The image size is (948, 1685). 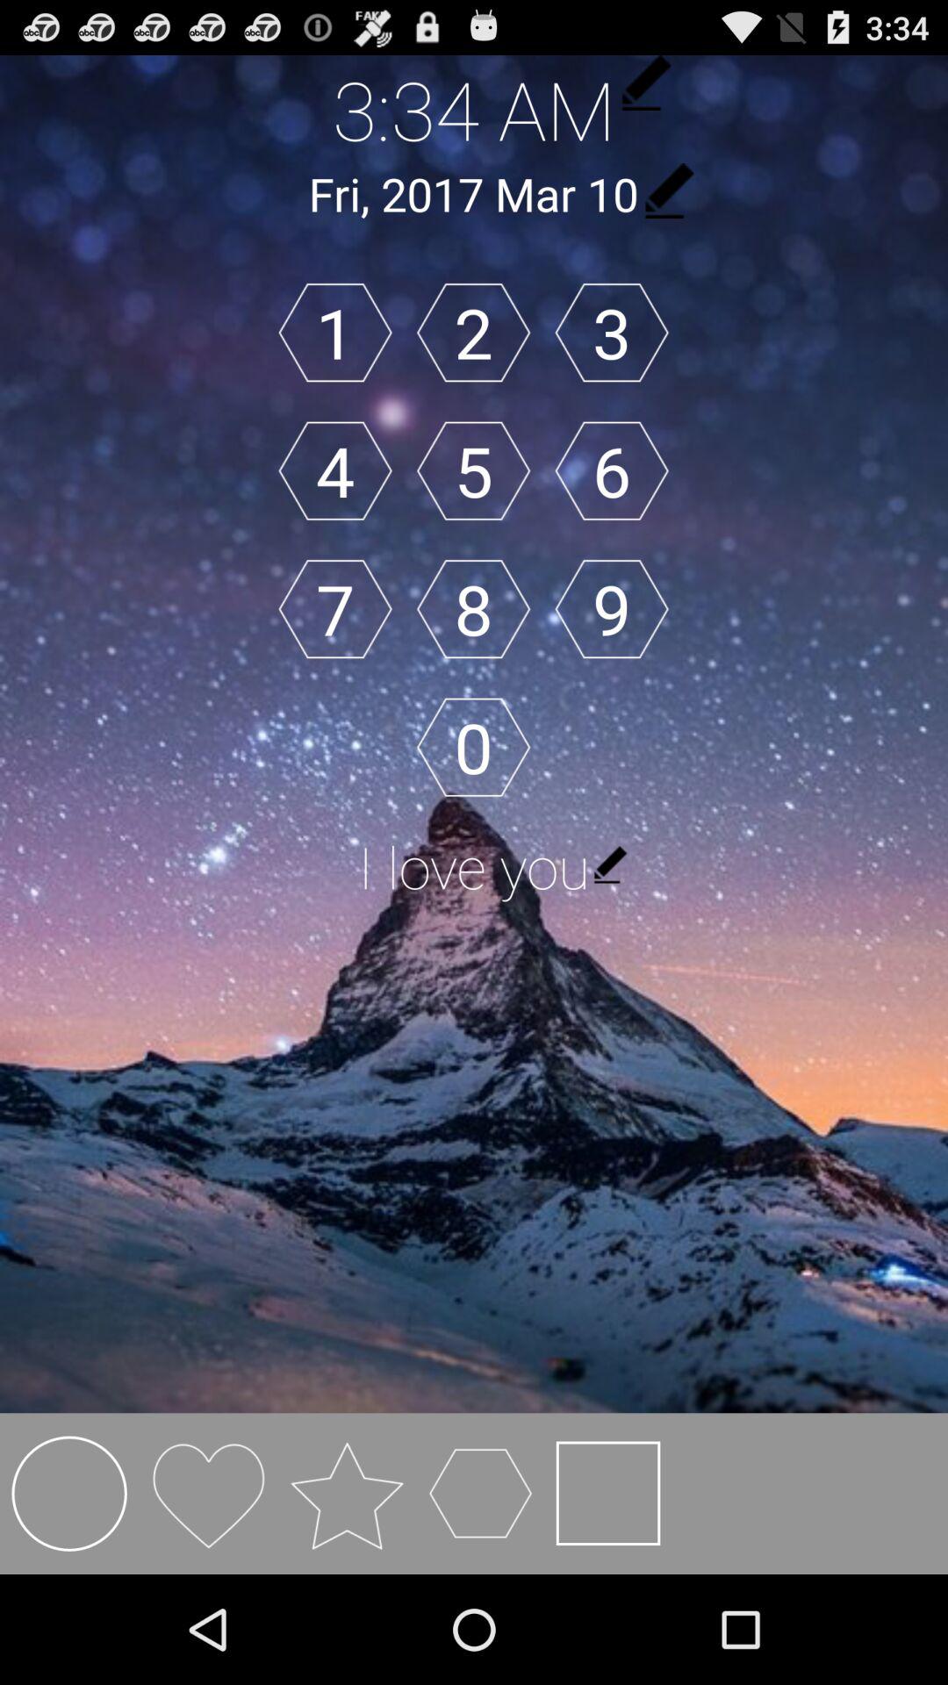 What do you see at coordinates (473, 609) in the screenshot?
I see `tap 8` at bounding box center [473, 609].